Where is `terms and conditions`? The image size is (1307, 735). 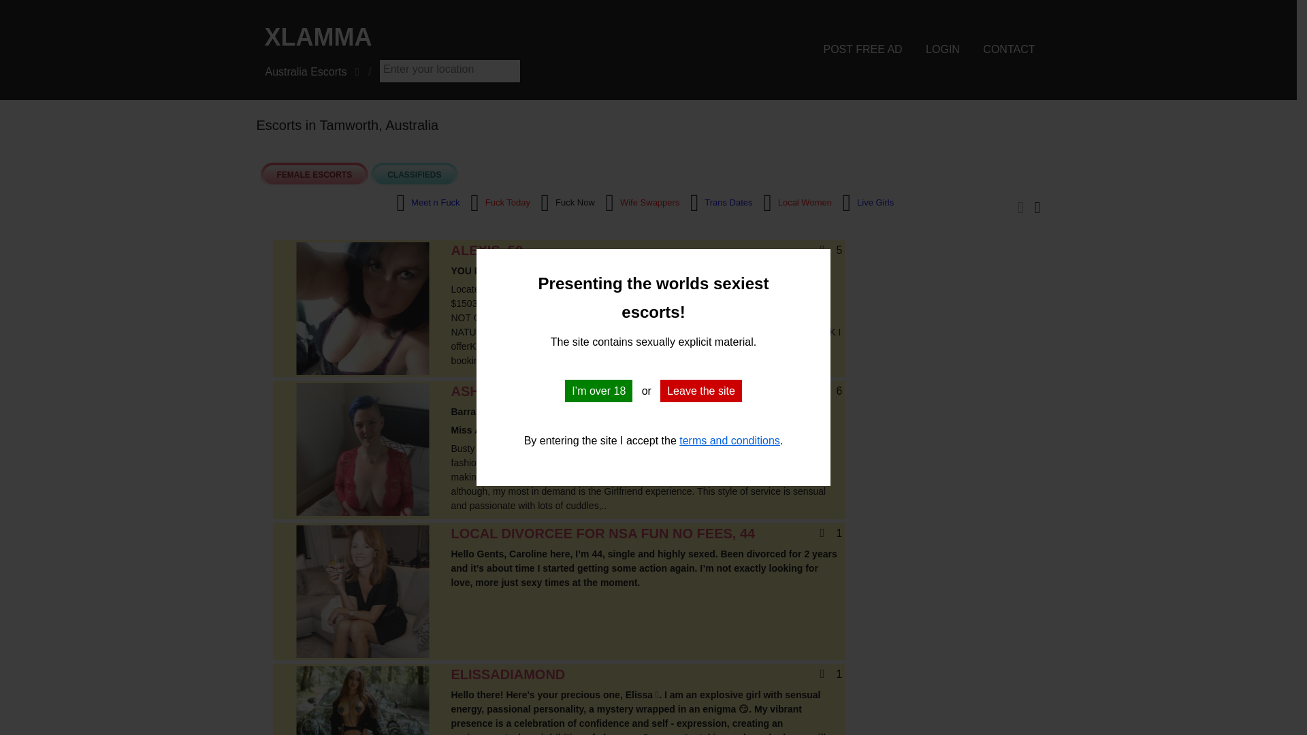 terms and conditions is located at coordinates (730, 440).